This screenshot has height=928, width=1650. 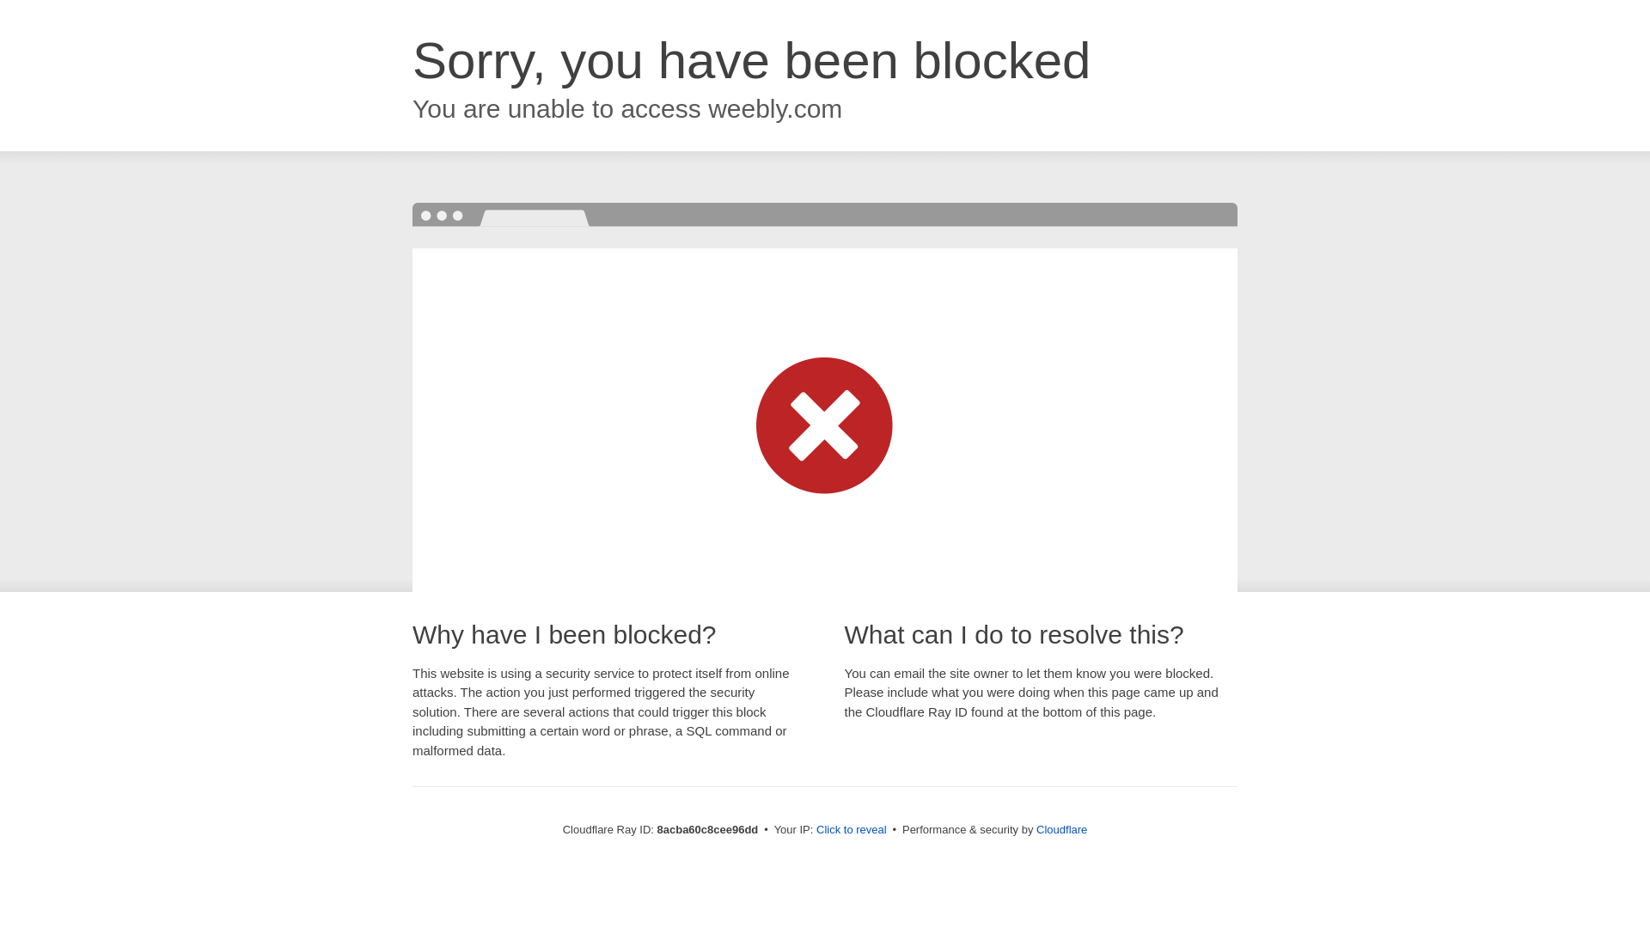 I want to click on Cloudflare, so click(x=1061, y=829).